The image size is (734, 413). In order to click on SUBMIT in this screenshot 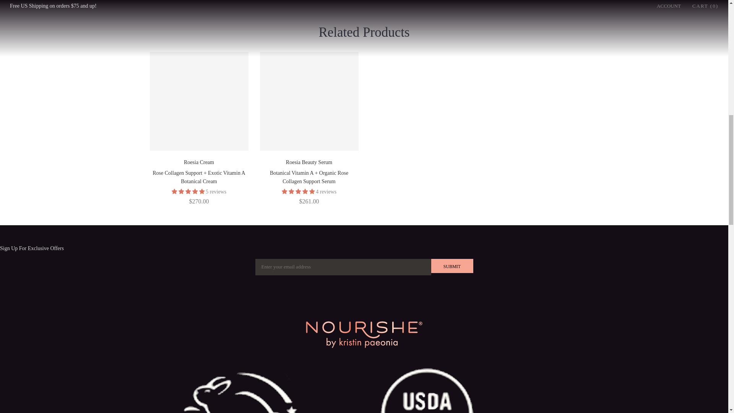, I will do `click(452, 266)`.